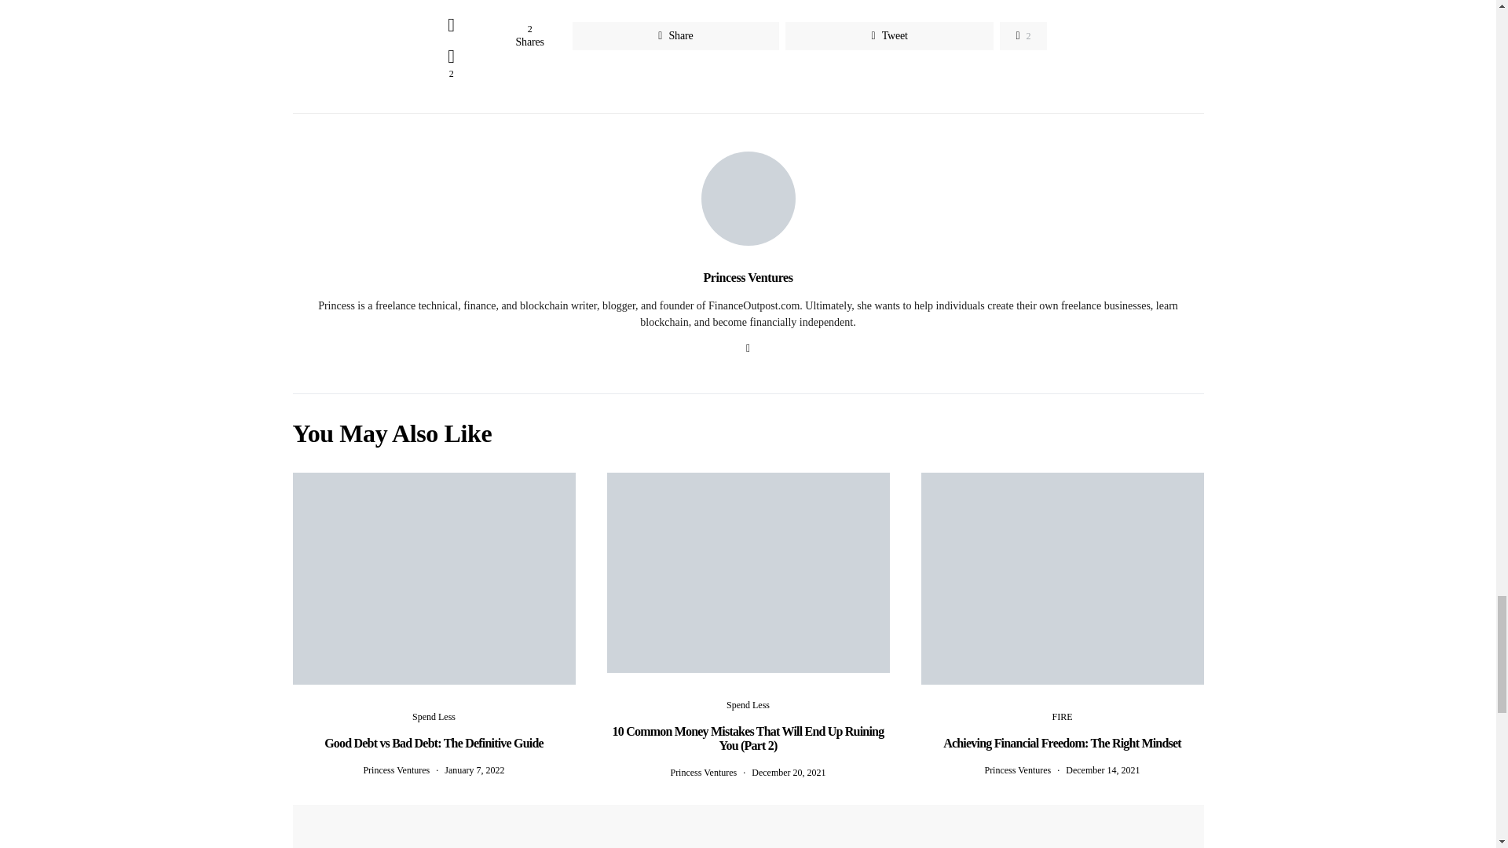 This screenshot has width=1508, height=848. What do you see at coordinates (396, 770) in the screenshot?
I see `View all posts by Princess Ventures` at bounding box center [396, 770].